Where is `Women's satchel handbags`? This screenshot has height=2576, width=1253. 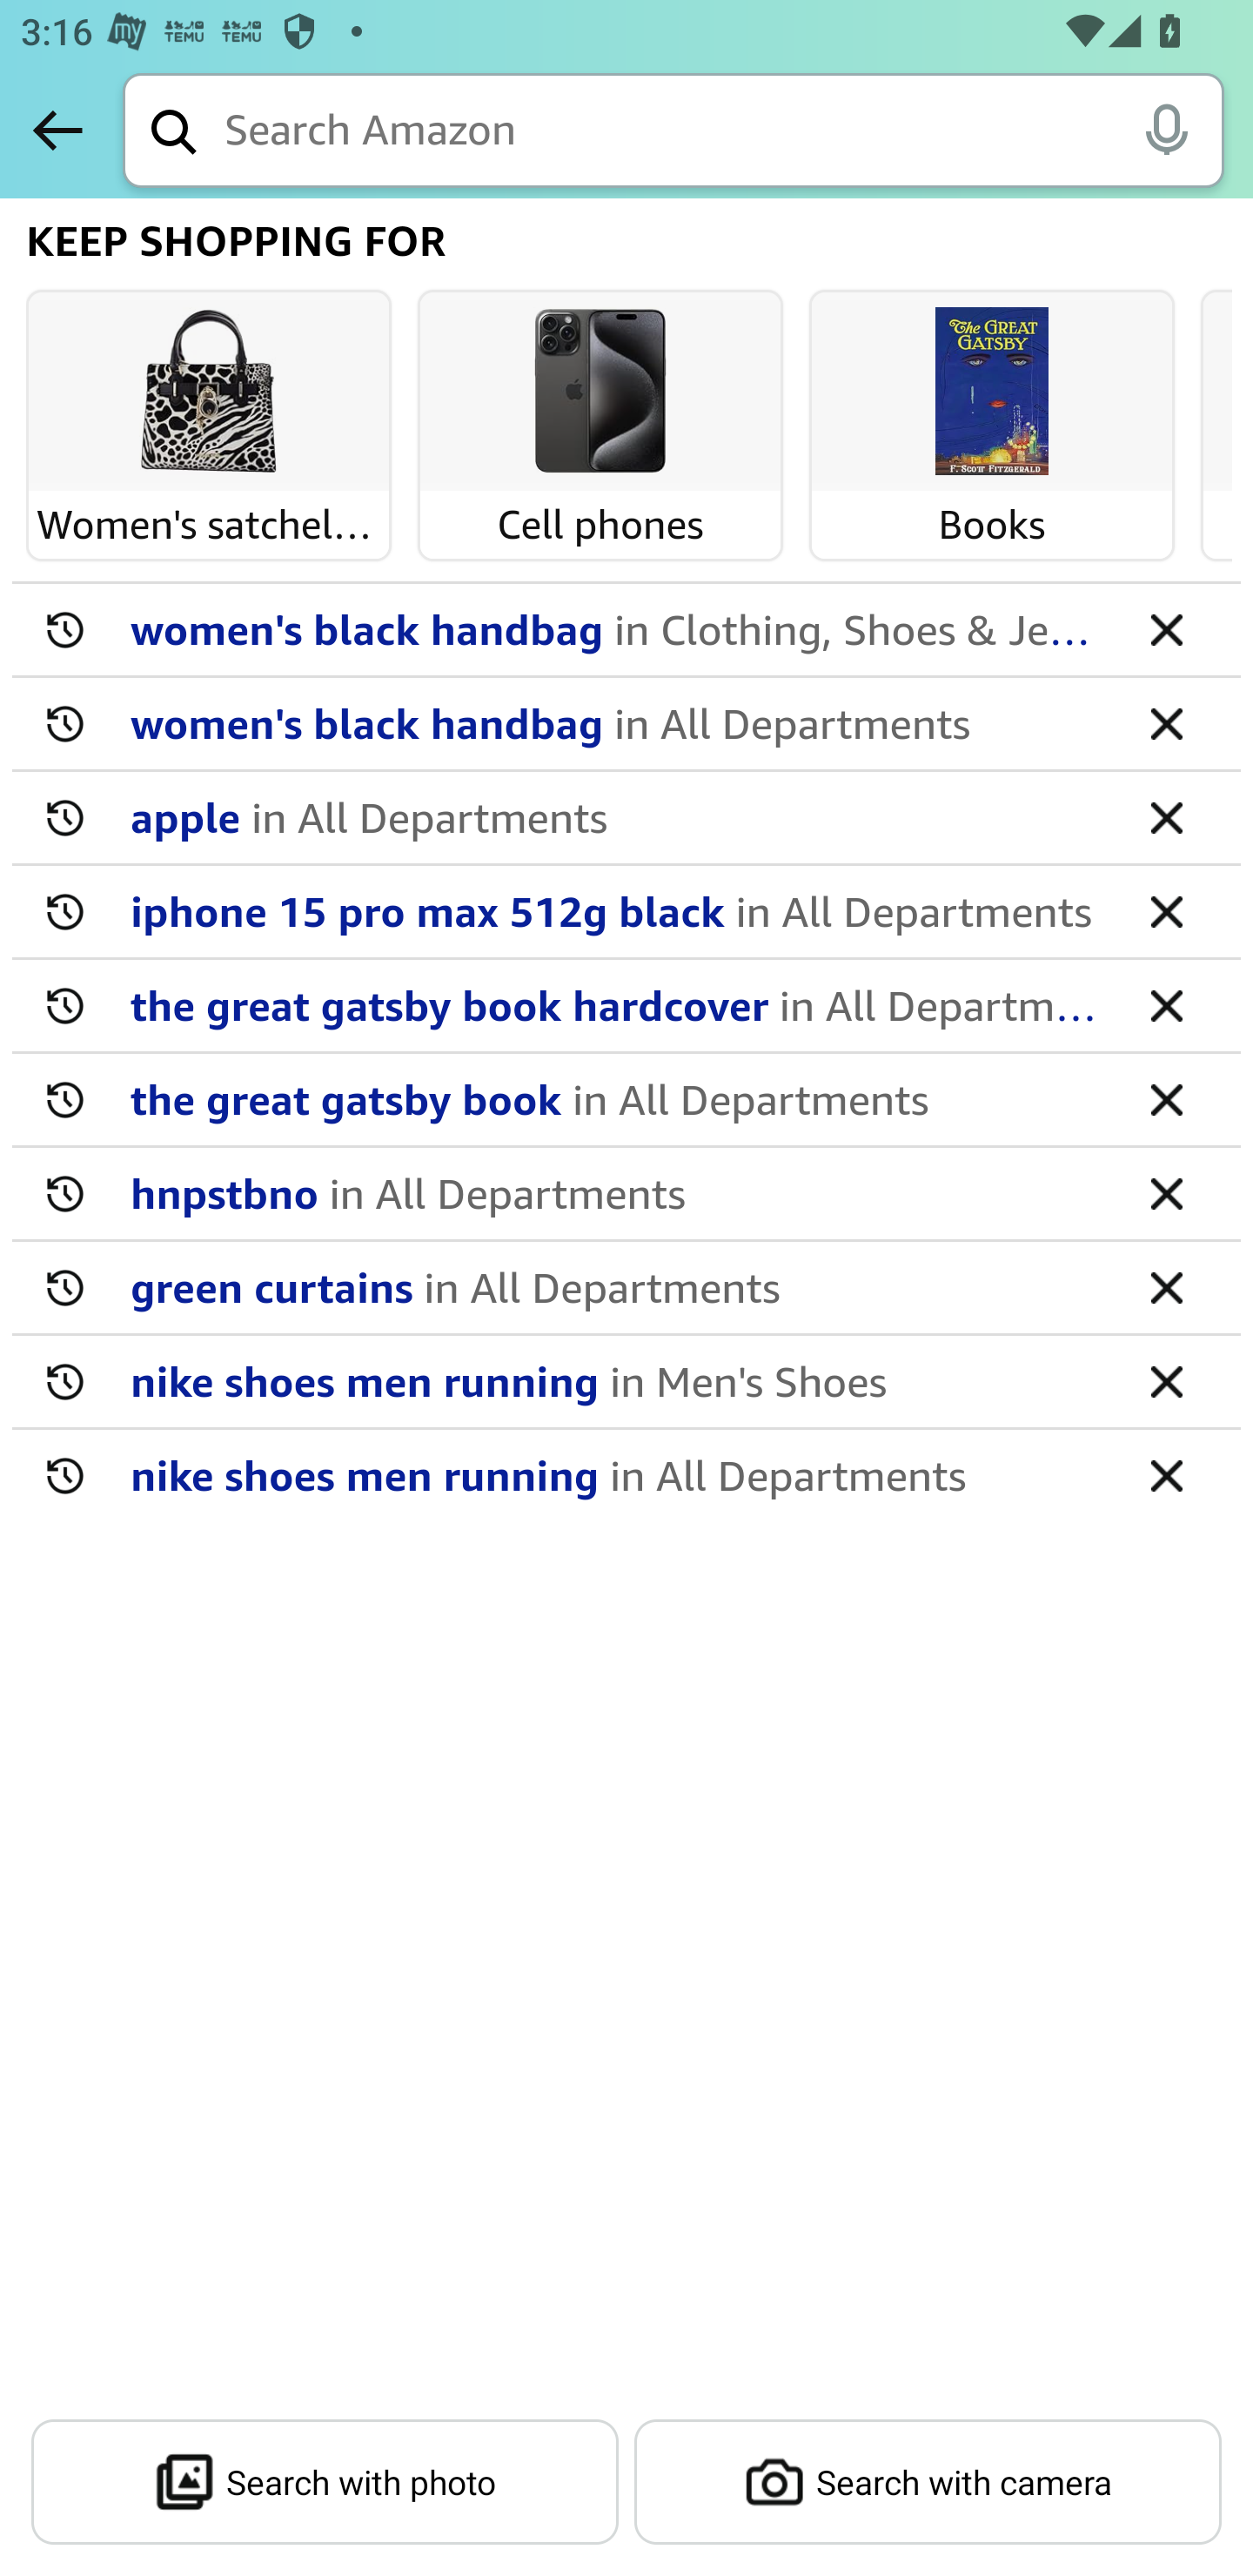 Women's satchel handbags is located at coordinates (209, 392).